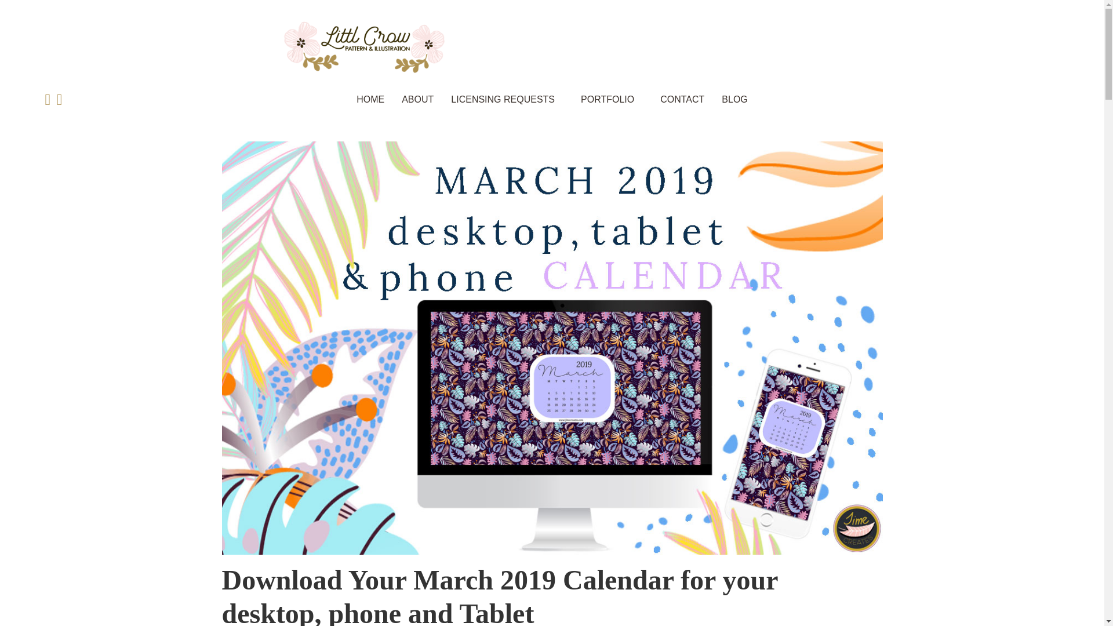 This screenshot has height=626, width=1113. What do you see at coordinates (370, 100) in the screenshot?
I see `HOME` at bounding box center [370, 100].